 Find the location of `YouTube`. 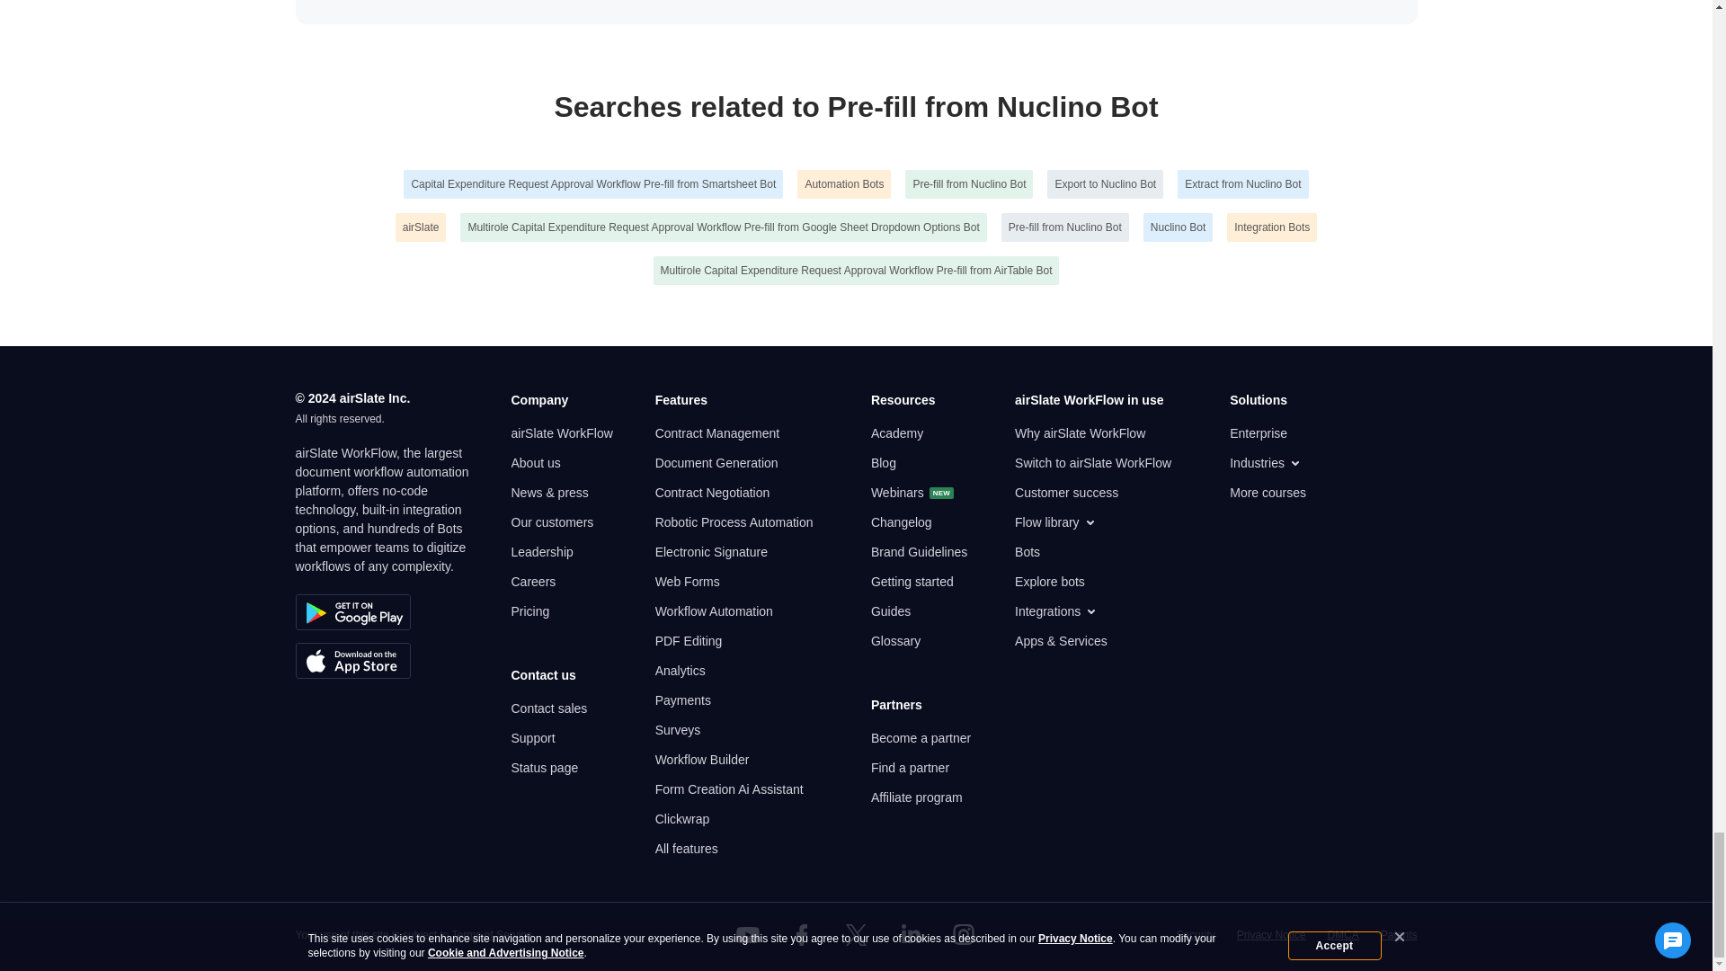

YouTube is located at coordinates (748, 935).